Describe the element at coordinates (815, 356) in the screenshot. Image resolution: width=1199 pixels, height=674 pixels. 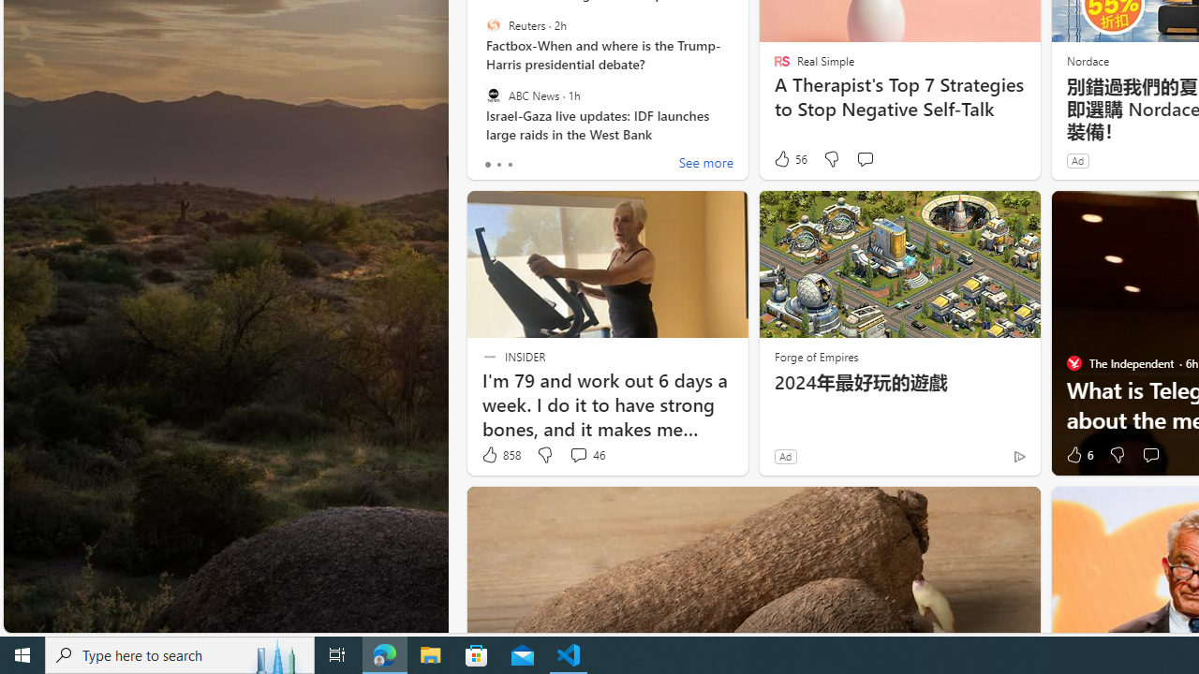
I see `Forge of Empires` at that location.